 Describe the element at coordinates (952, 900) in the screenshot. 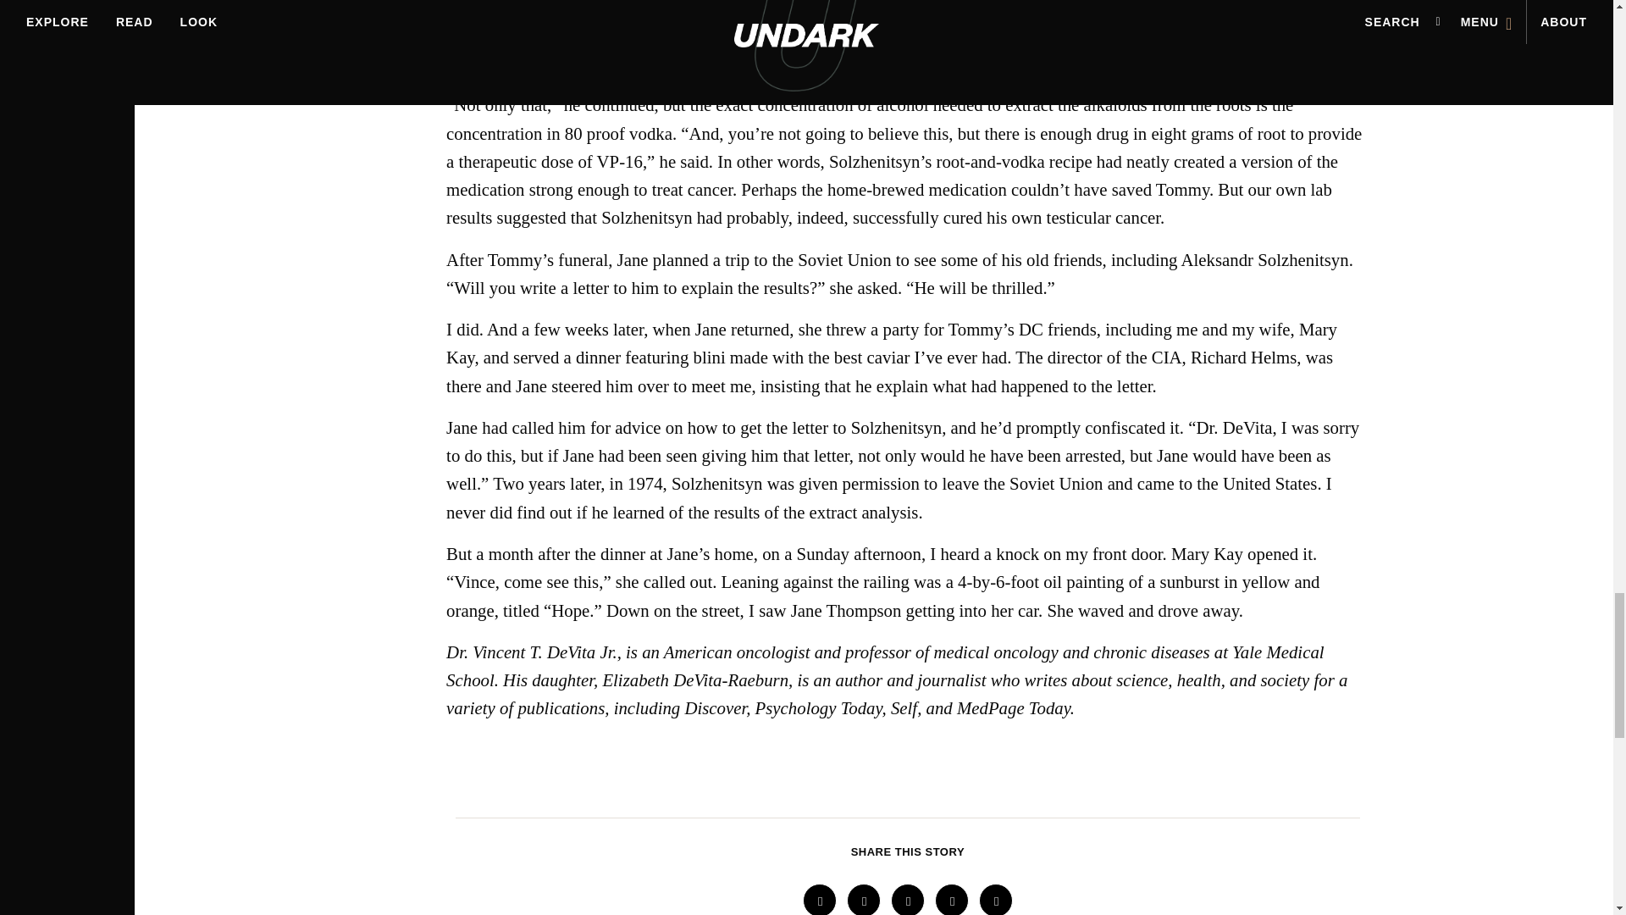

I see `Click to share on FlipBoard` at that location.